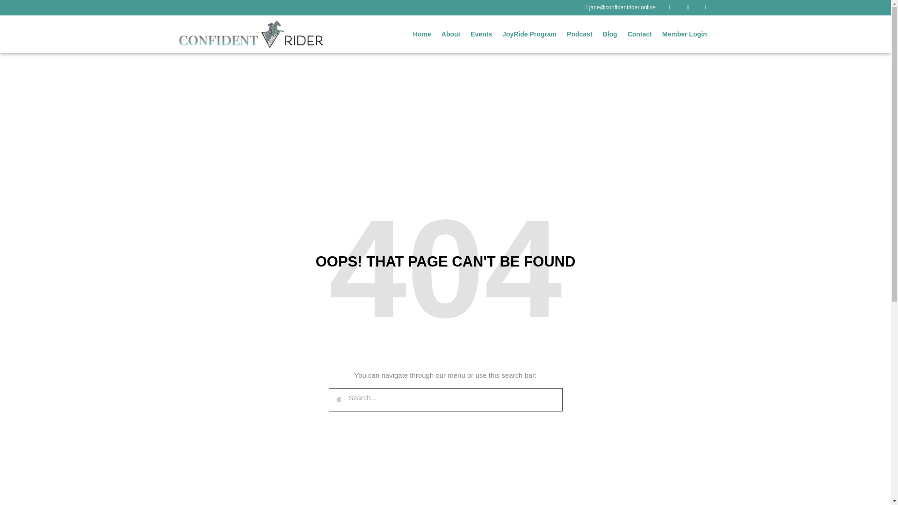 Image resolution: width=898 pixels, height=505 pixels. Describe the element at coordinates (451, 34) in the screenshot. I see `About` at that location.